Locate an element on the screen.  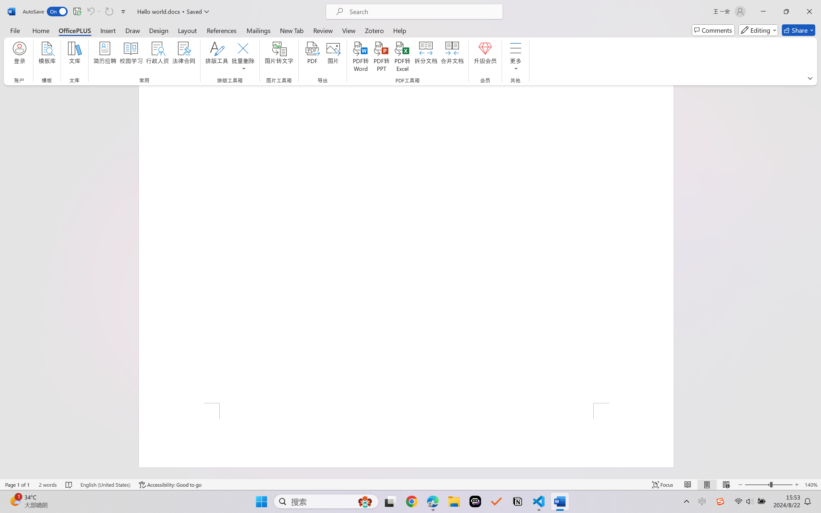
File Tab is located at coordinates (15, 30).